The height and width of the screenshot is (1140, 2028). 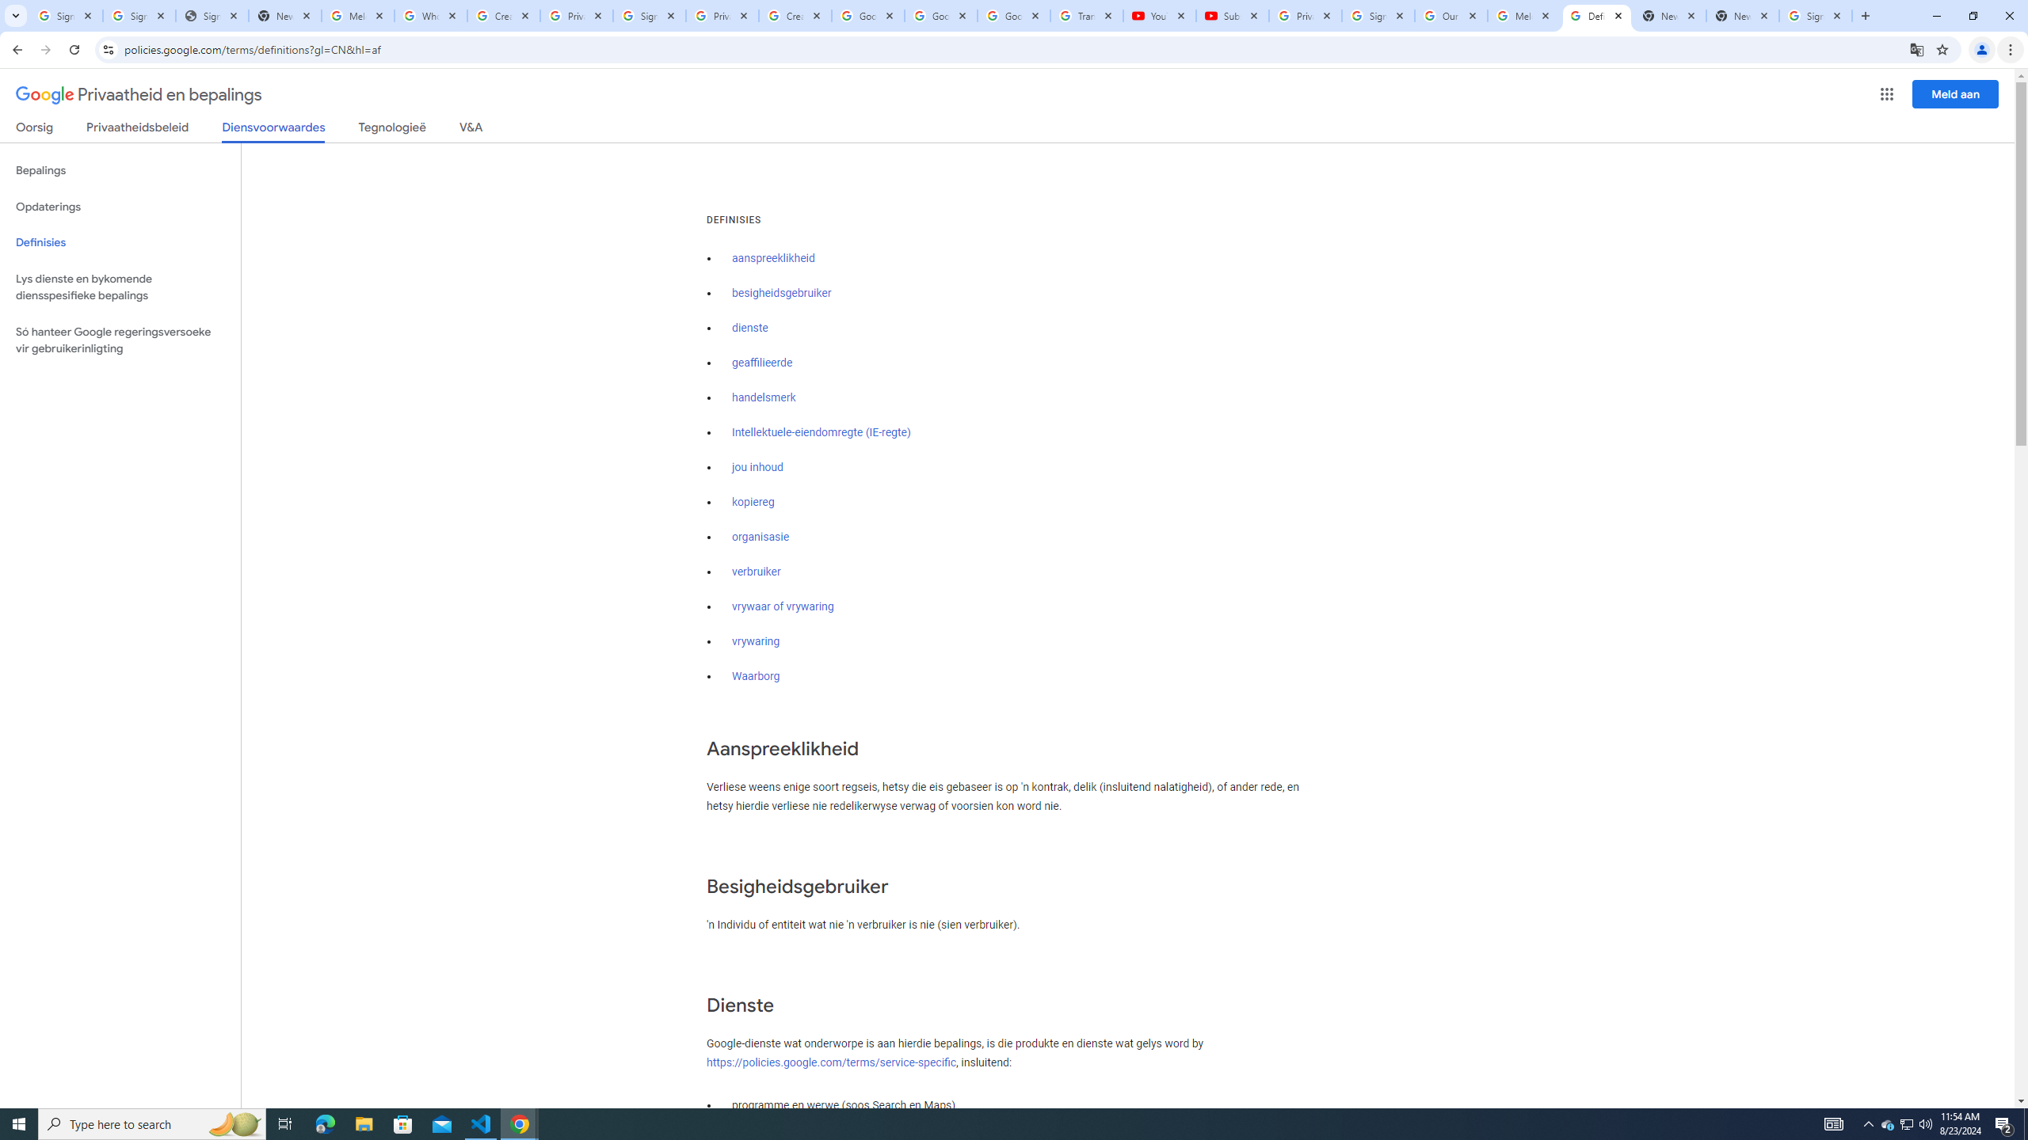 I want to click on Diensvoorwaardes, so click(x=274, y=131).